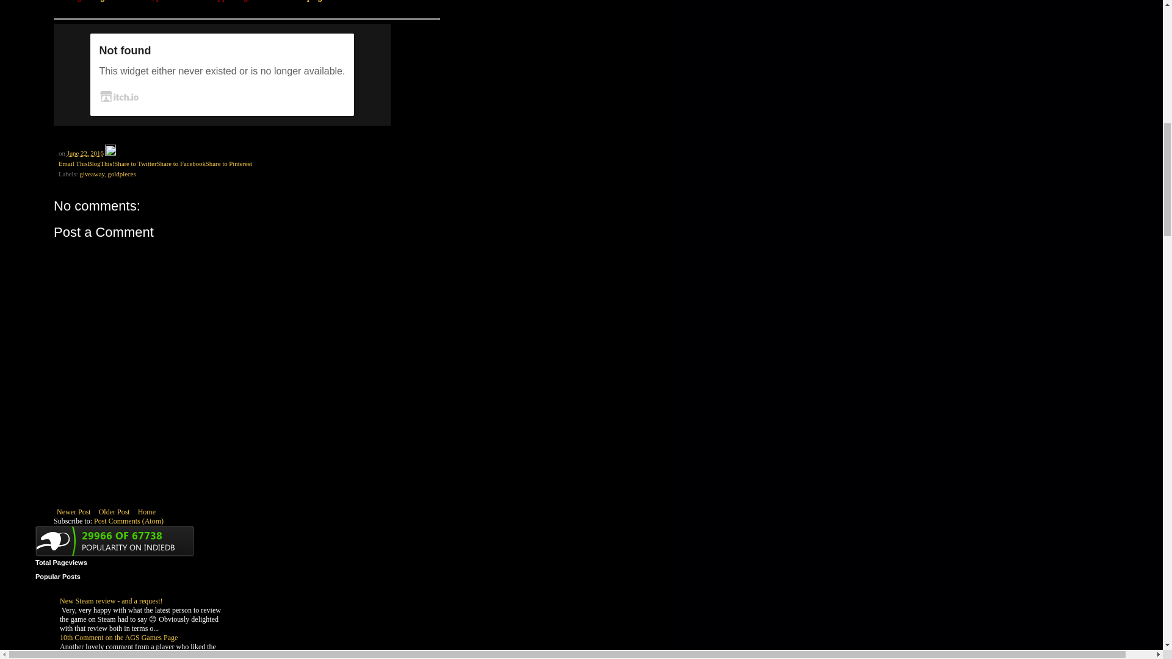 Image resolution: width=1172 pixels, height=659 pixels. What do you see at coordinates (100, 164) in the screenshot?
I see `BlogThis!` at bounding box center [100, 164].